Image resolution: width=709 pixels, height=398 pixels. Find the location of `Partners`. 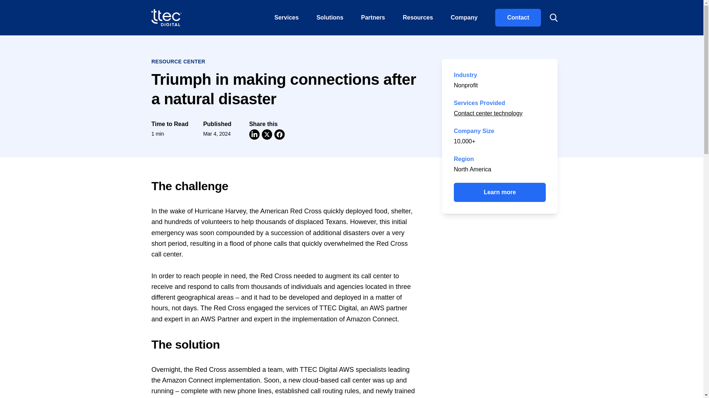

Partners is located at coordinates (373, 18).